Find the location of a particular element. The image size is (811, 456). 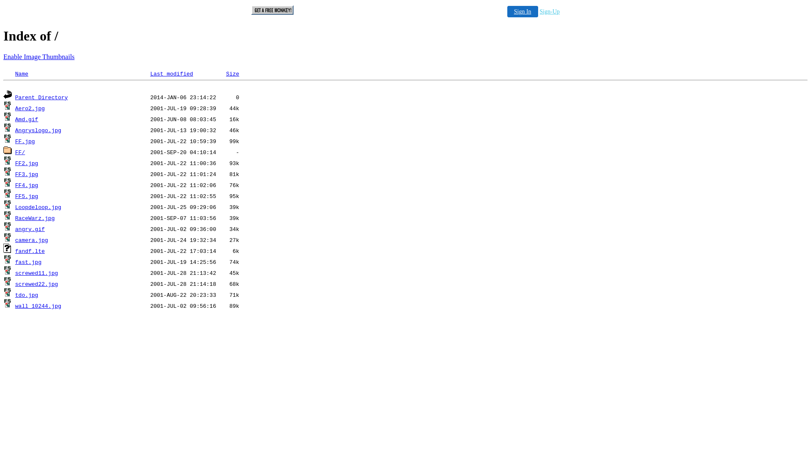

Sign In is located at coordinates (523, 12).